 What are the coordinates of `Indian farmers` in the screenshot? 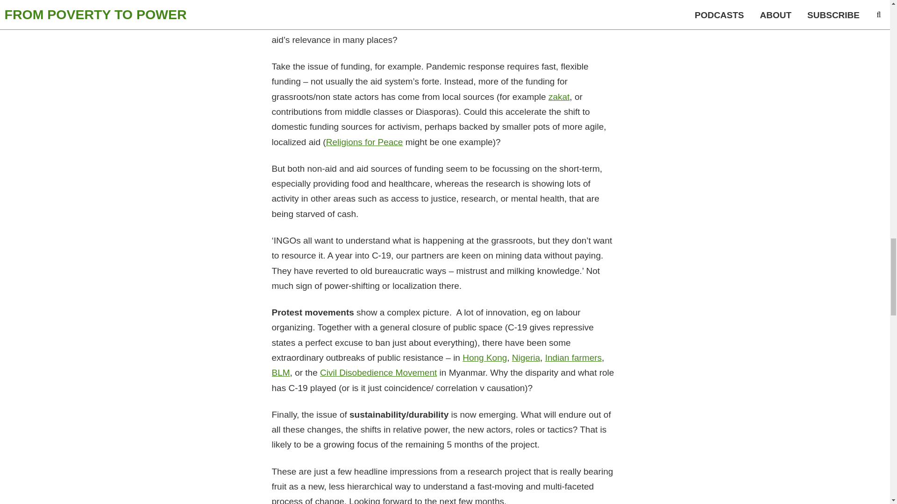 It's located at (574, 357).